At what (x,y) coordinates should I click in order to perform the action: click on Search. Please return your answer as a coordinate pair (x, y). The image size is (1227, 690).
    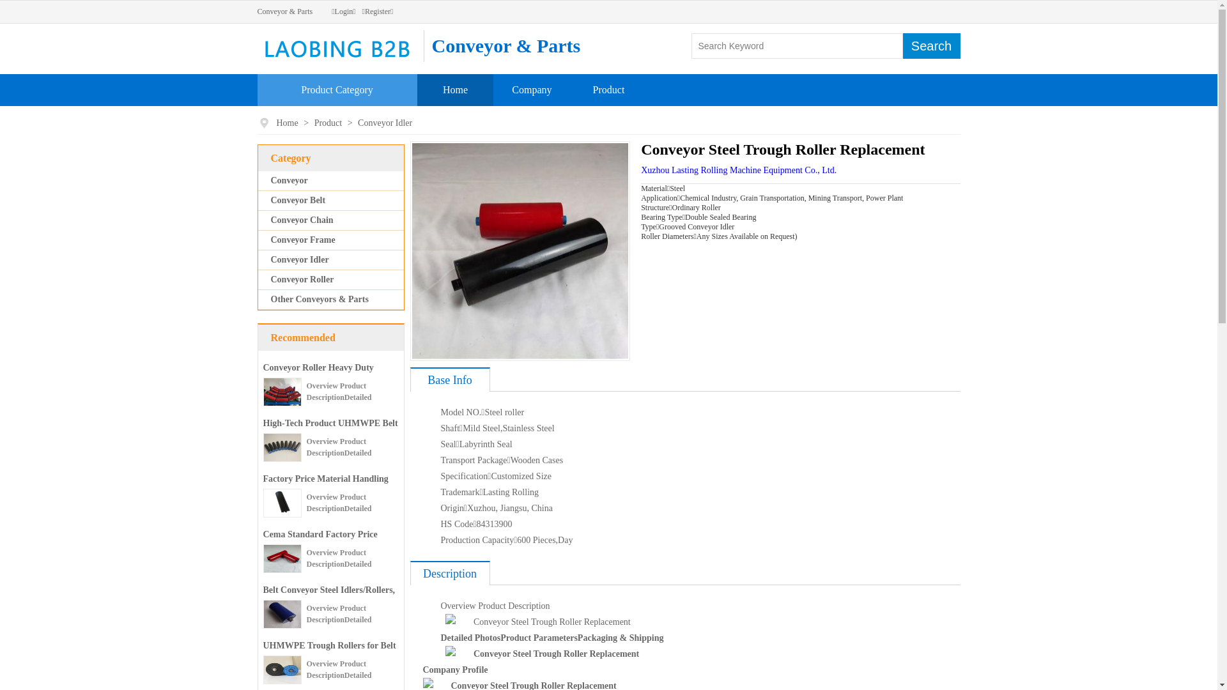
    Looking at the image, I should click on (931, 46).